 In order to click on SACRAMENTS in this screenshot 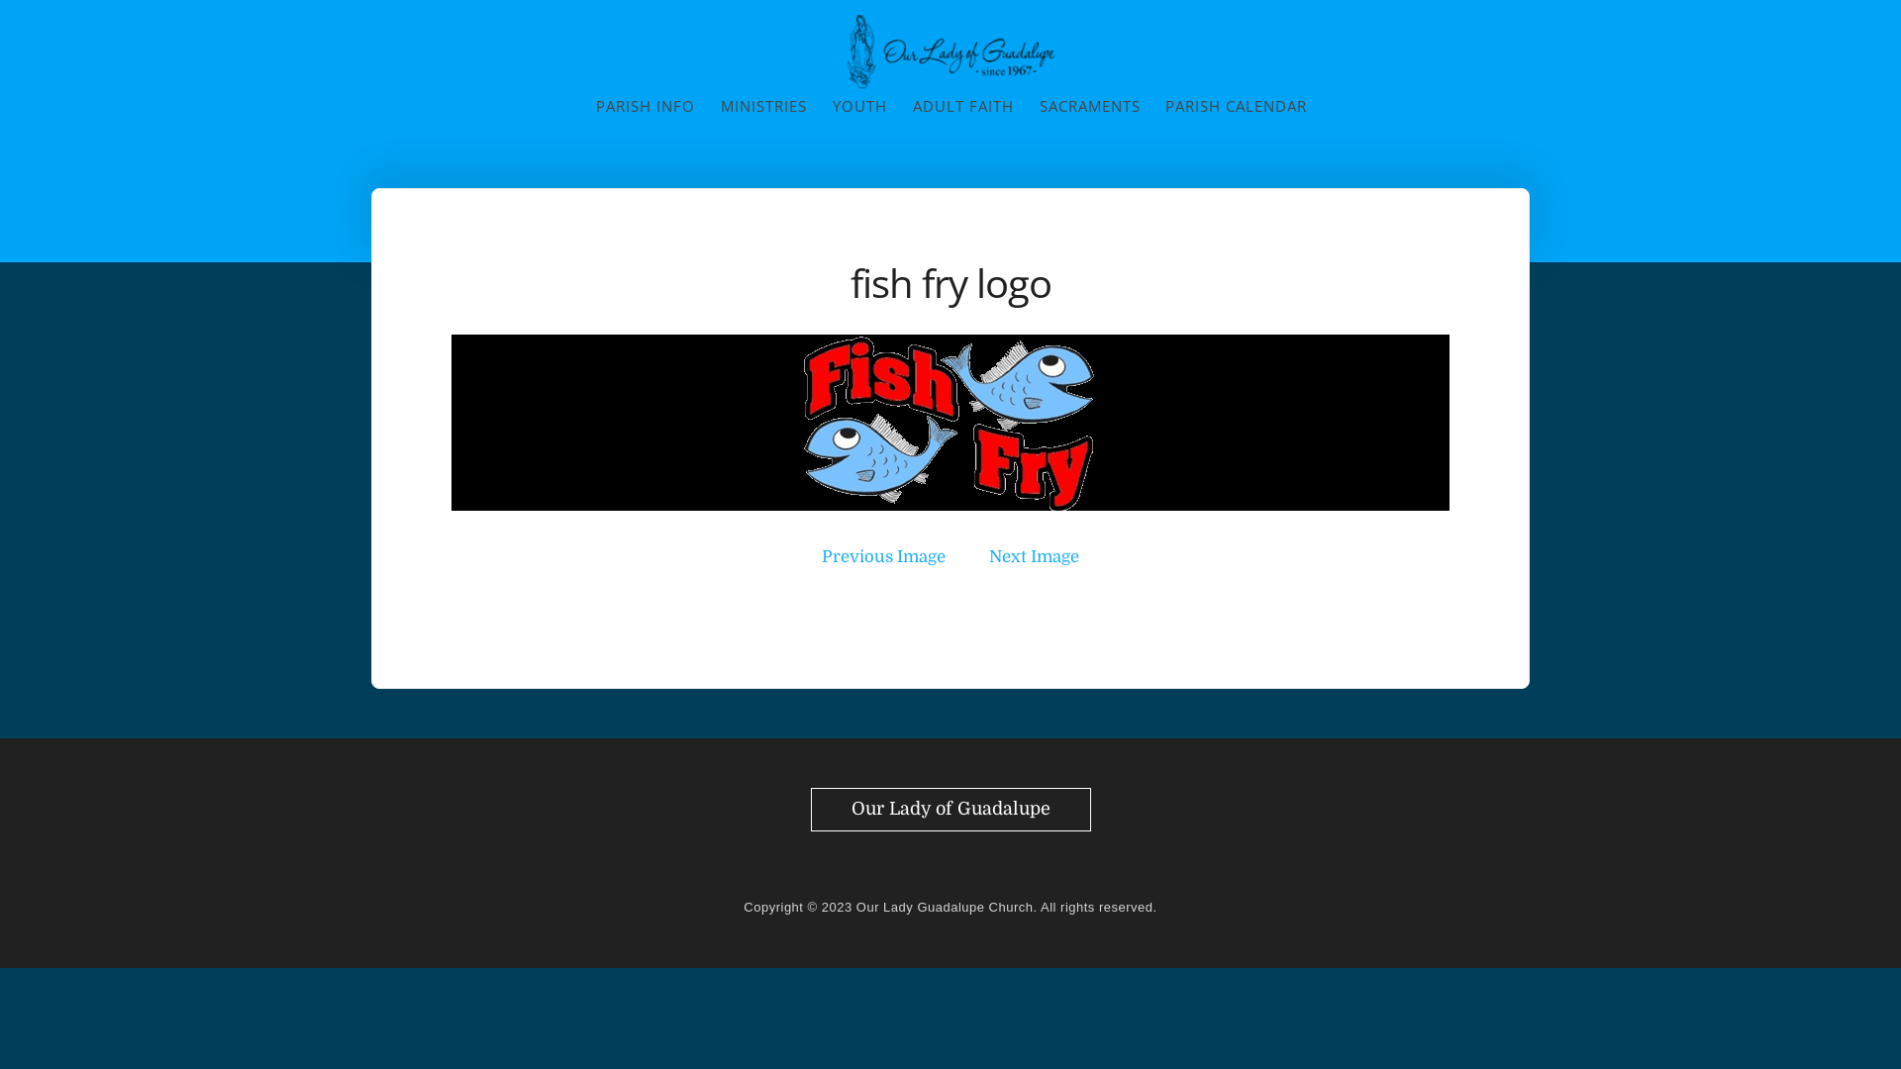, I will do `click(1090, 106)`.